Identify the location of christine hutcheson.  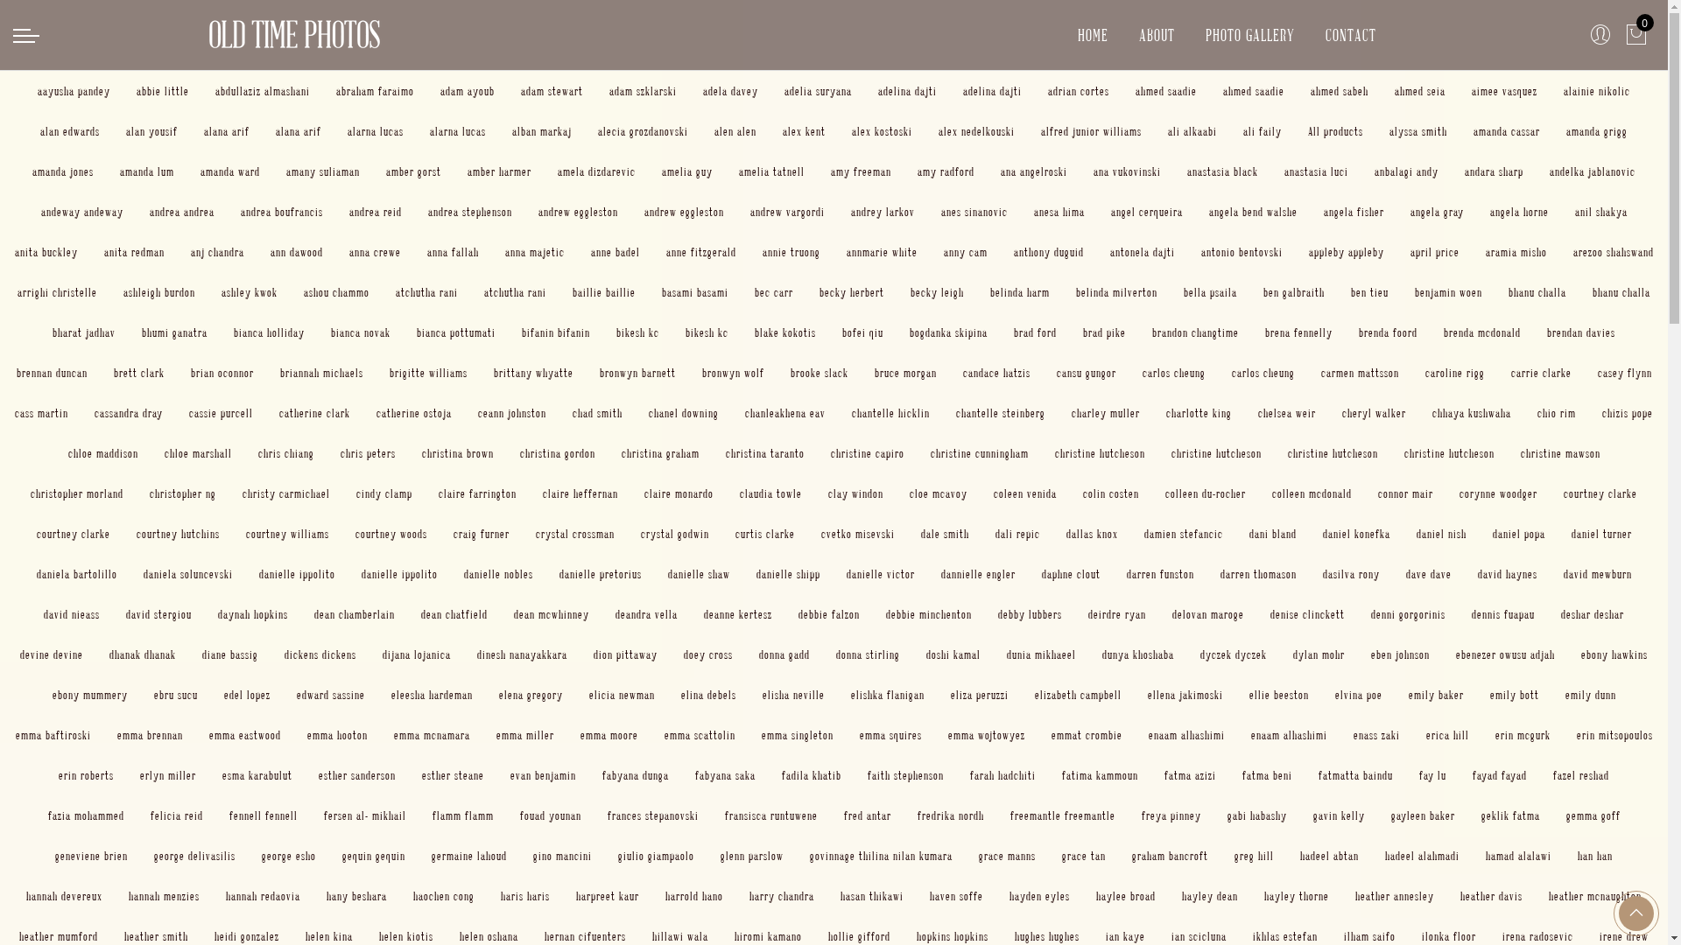
(1217, 452).